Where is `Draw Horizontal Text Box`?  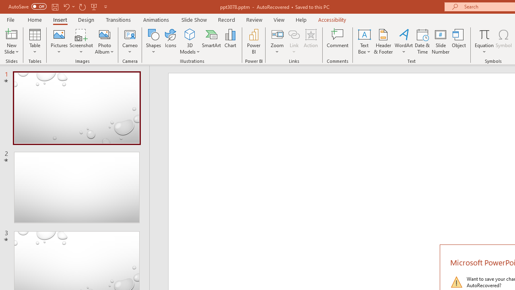
Draw Horizontal Text Box is located at coordinates (364, 34).